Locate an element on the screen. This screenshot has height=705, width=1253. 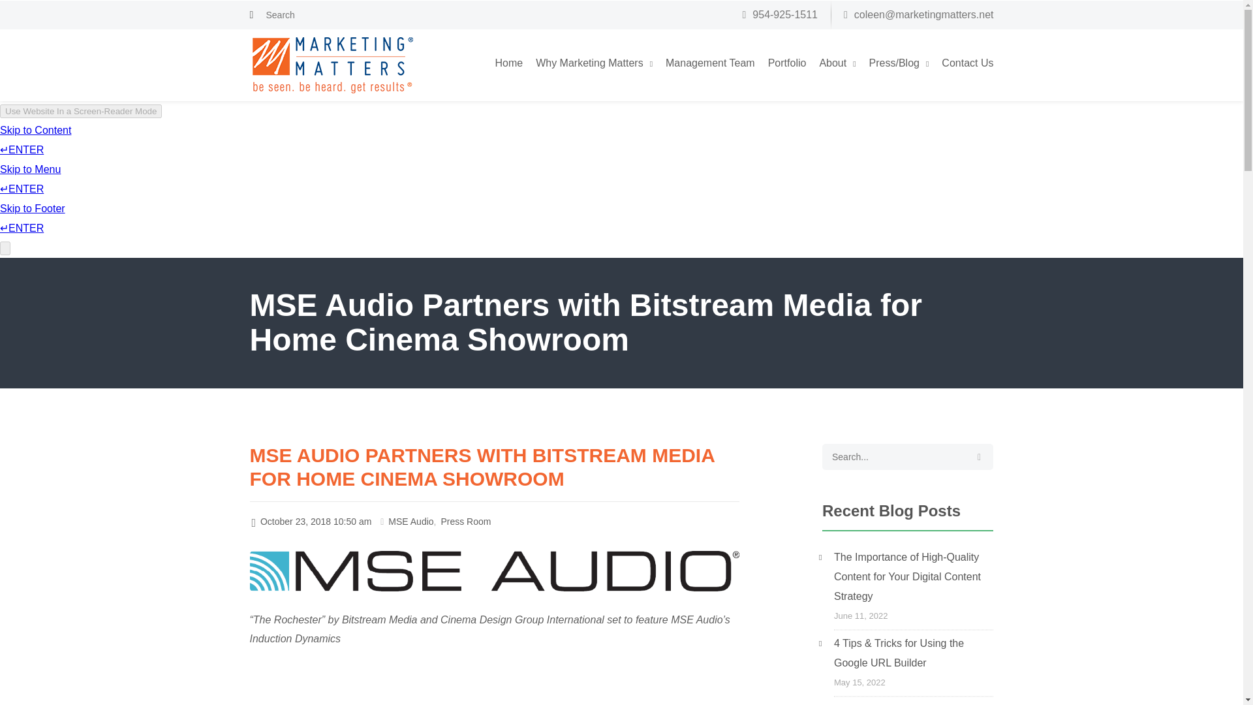
About is located at coordinates (837, 61).